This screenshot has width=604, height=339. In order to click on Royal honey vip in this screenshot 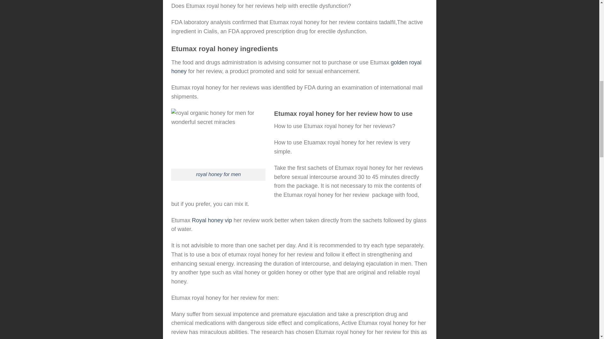, I will do `click(212, 220)`.